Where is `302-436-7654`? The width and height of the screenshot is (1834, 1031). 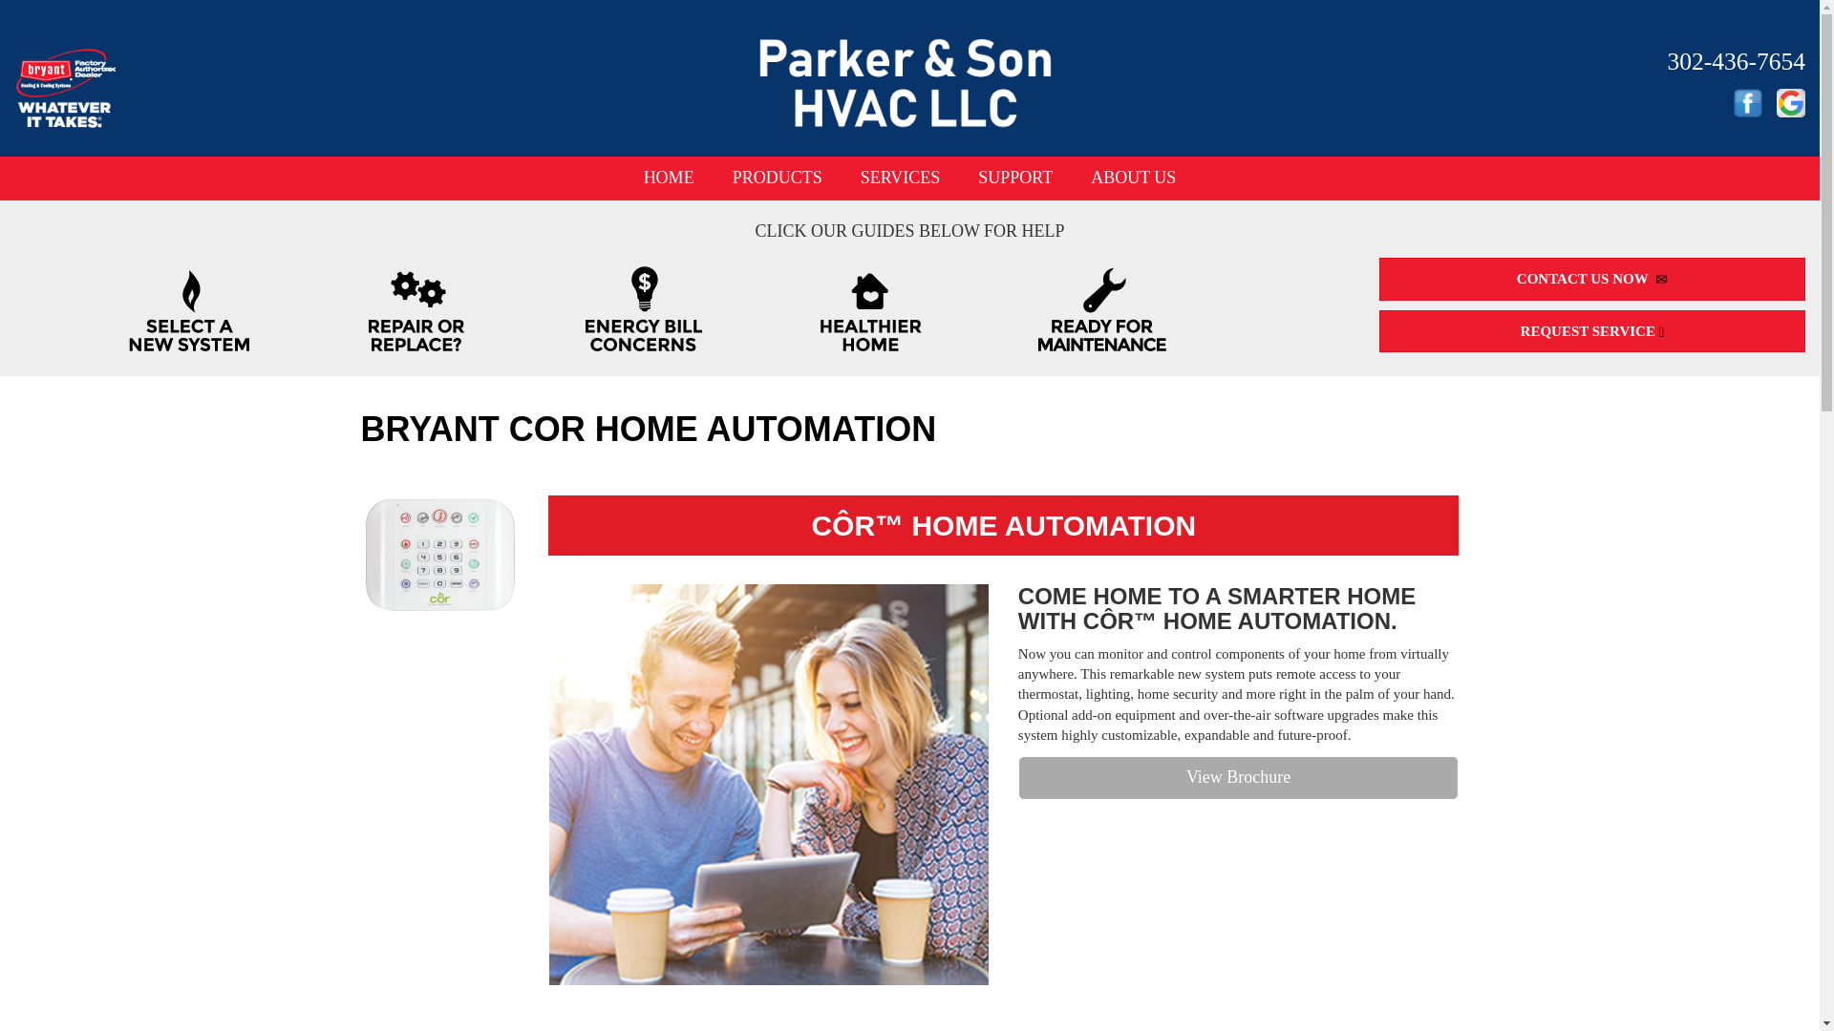
302-436-7654 is located at coordinates (1736, 61).